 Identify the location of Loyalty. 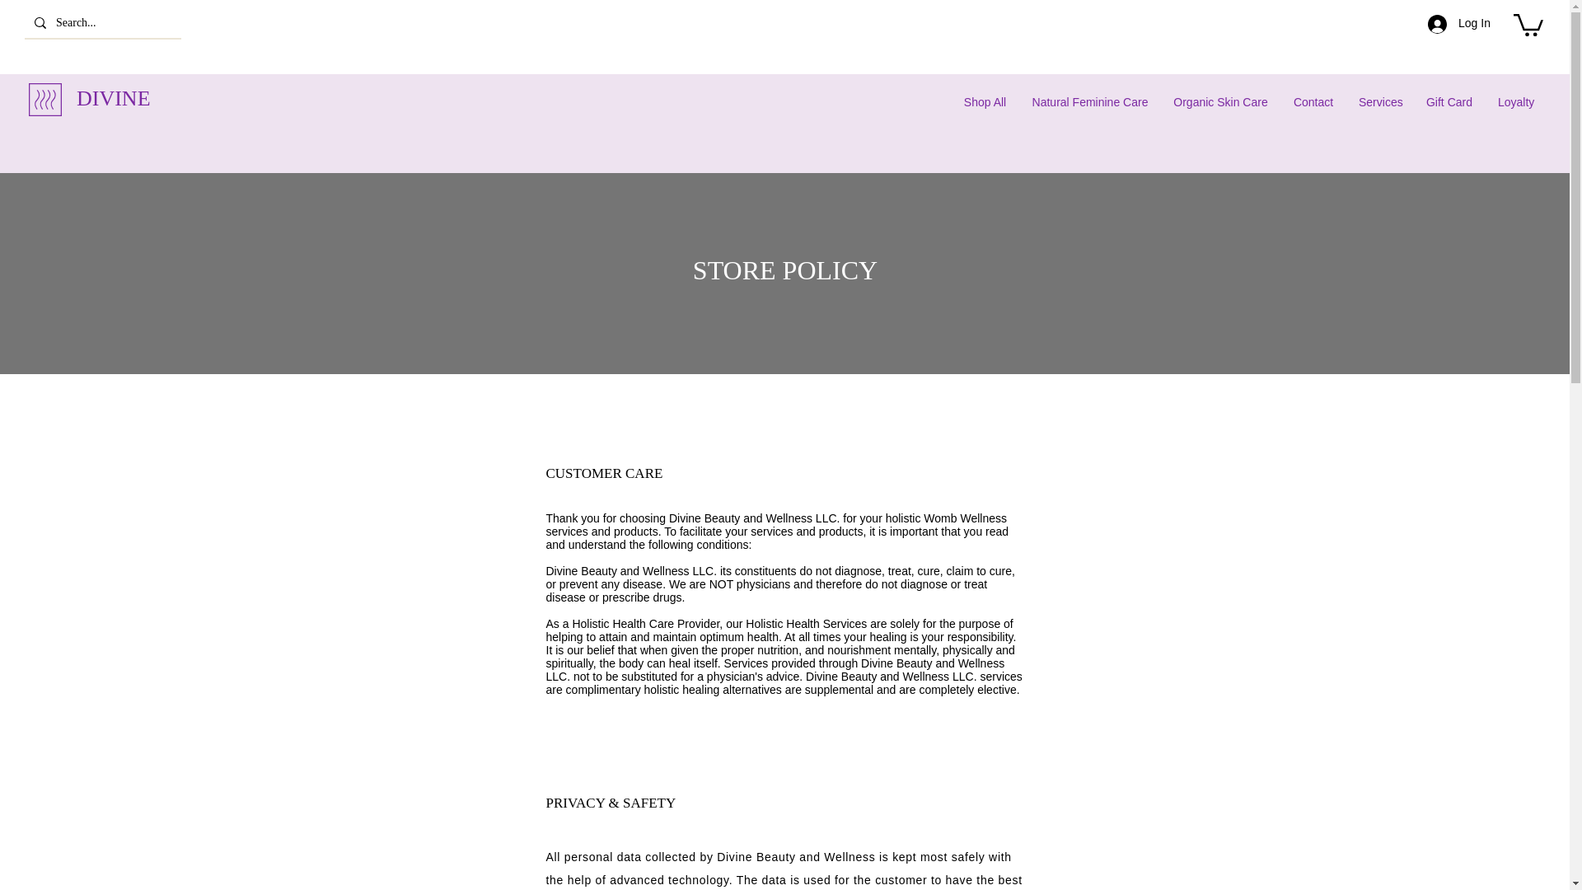
(1514, 102).